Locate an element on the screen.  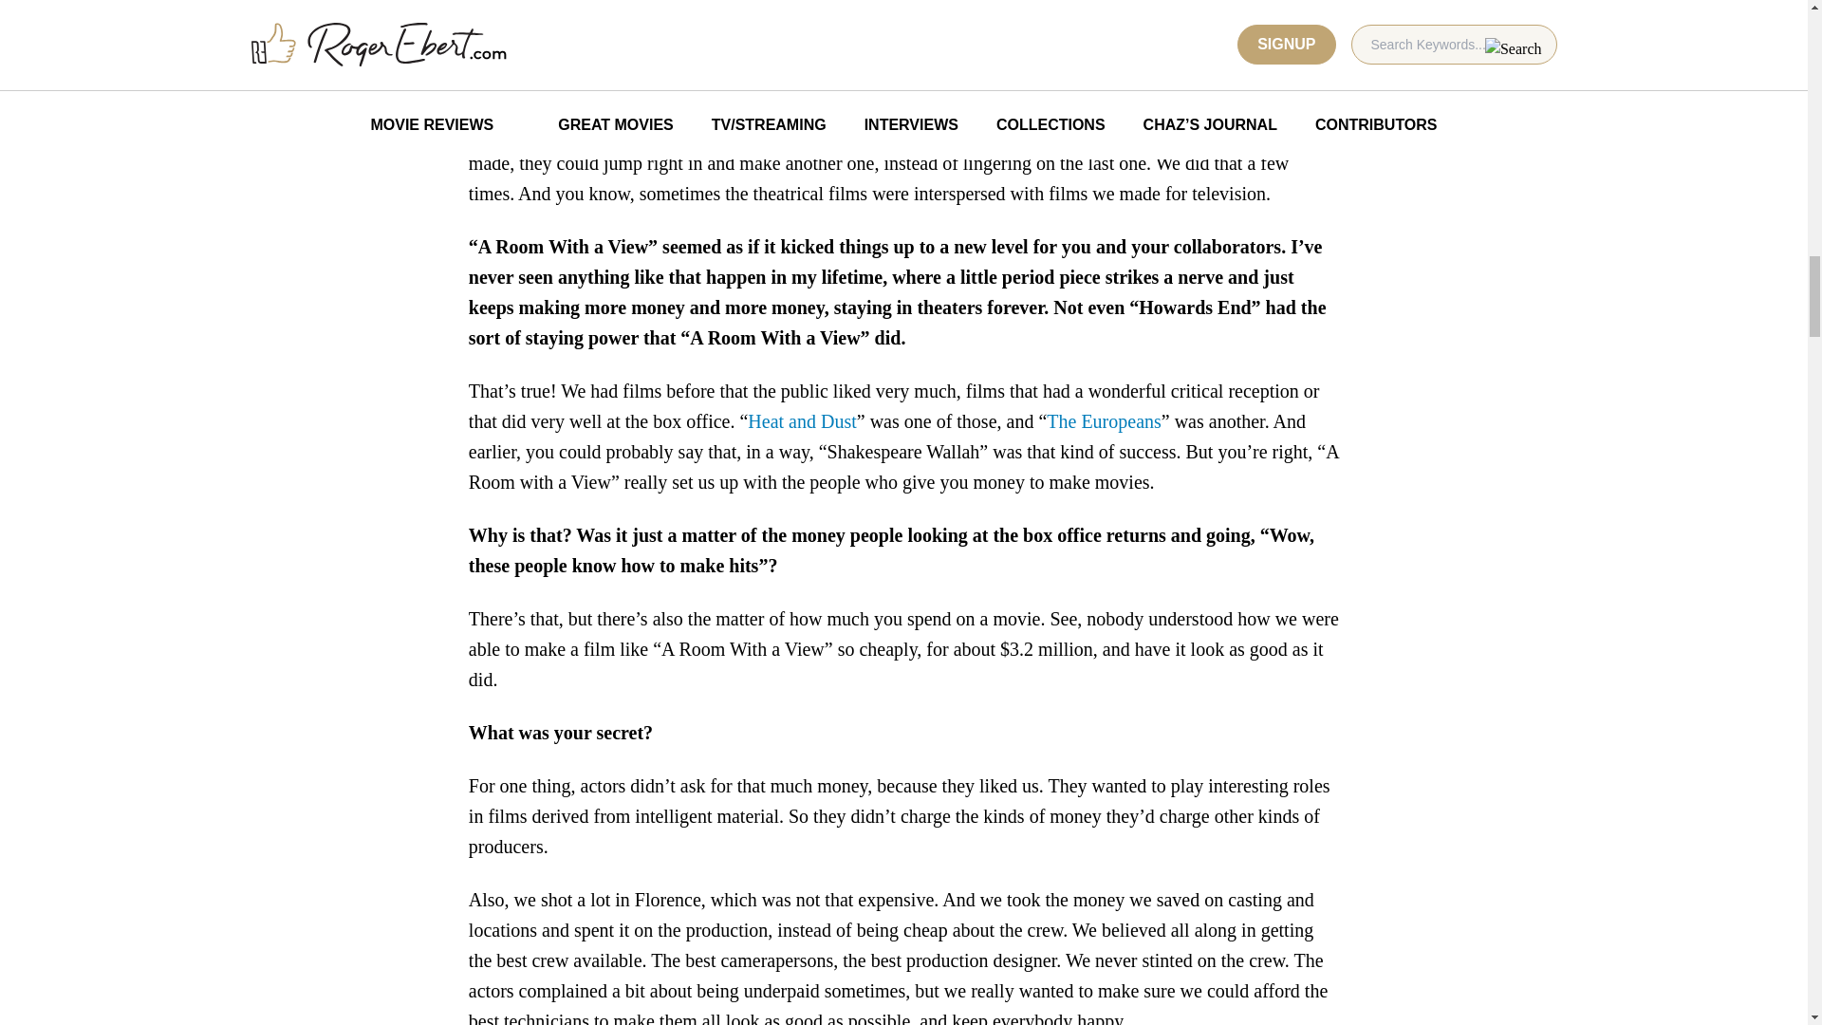
Nicholas Ray is located at coordinates (1199, 80).